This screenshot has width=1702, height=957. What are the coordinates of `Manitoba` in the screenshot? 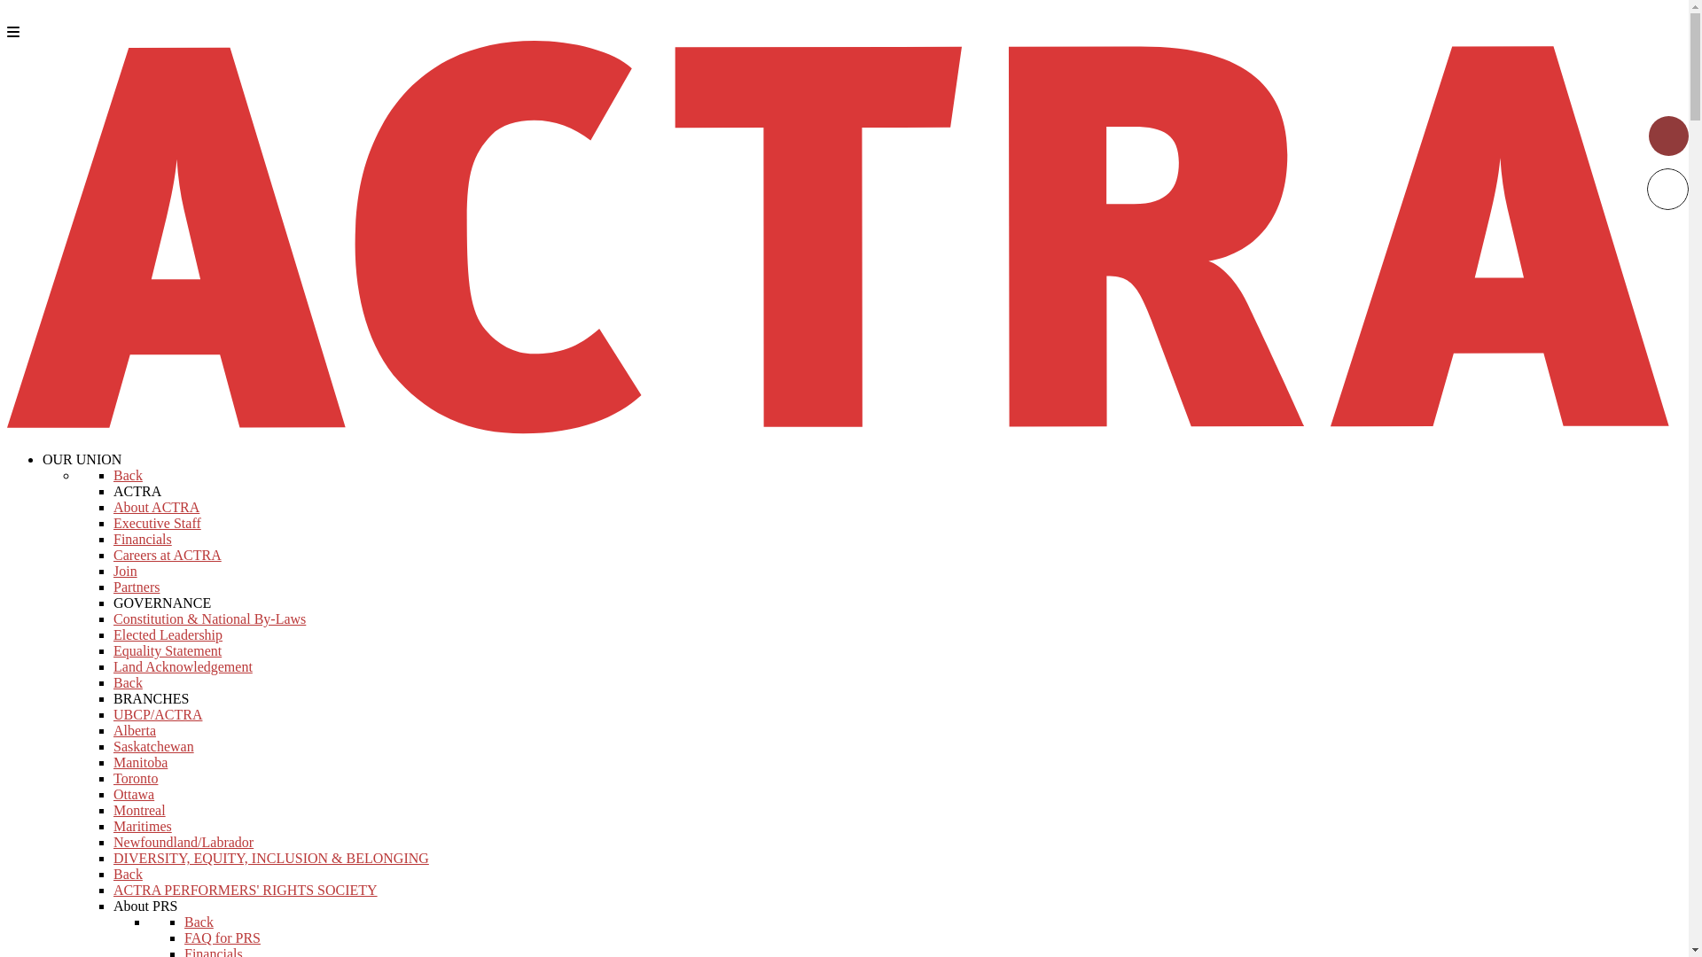 It's located at (140, 762).